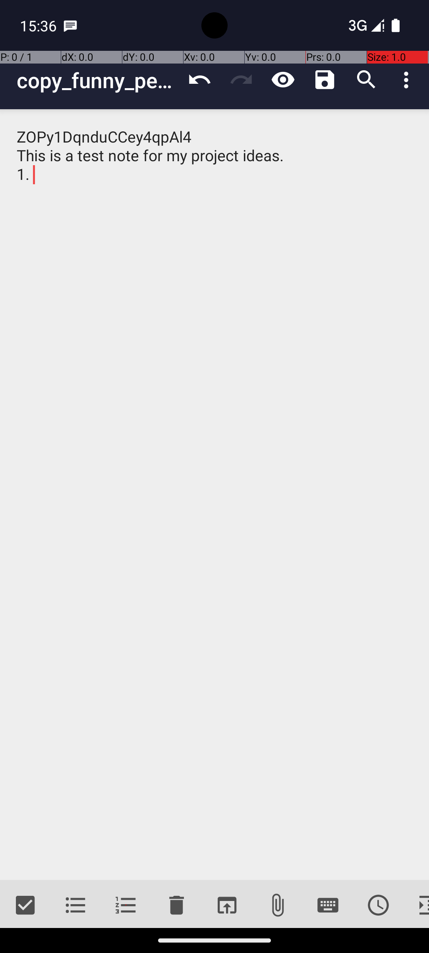 Image resolution: width=429 pixels, height=953 pixels. What do you see at coordinates (283, 80) in the screenshot?
I see `View mode` at bounding box center [283, 80].